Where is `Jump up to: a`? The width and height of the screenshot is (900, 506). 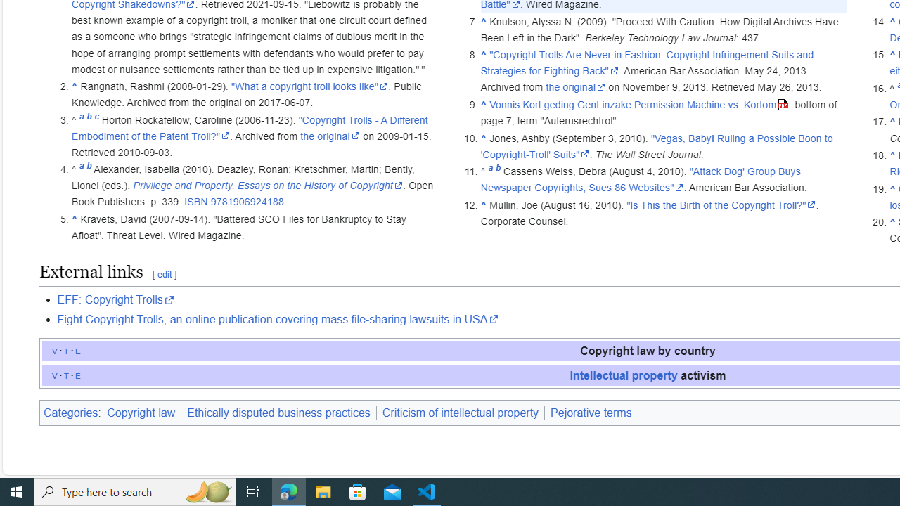
Jump up to: a is located at coordinates (490, 171).